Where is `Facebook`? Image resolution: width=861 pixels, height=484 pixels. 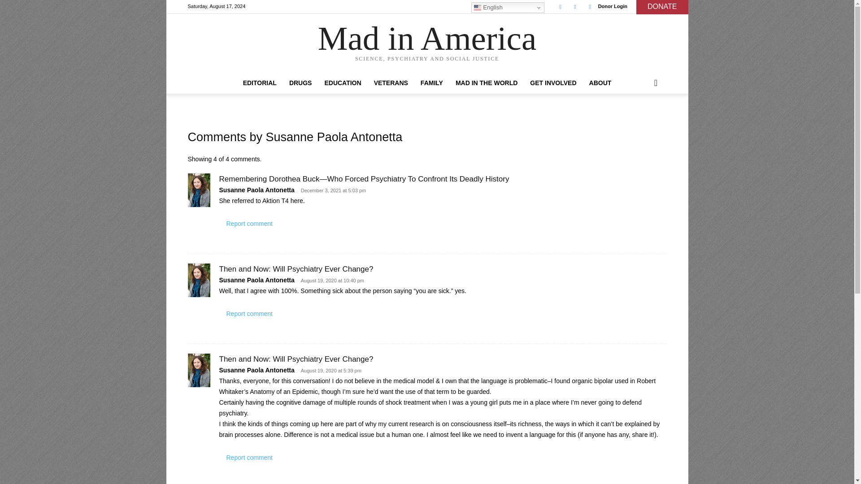 Facebook is located at coordinates (560, 6).